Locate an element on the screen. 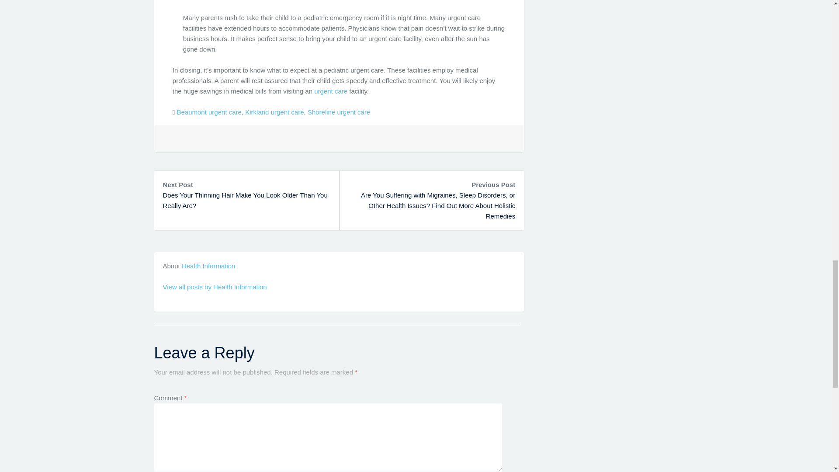 The width and height of the screenshot is (839, 472). Beaumont urgent care is located at coordinates (209, 112).